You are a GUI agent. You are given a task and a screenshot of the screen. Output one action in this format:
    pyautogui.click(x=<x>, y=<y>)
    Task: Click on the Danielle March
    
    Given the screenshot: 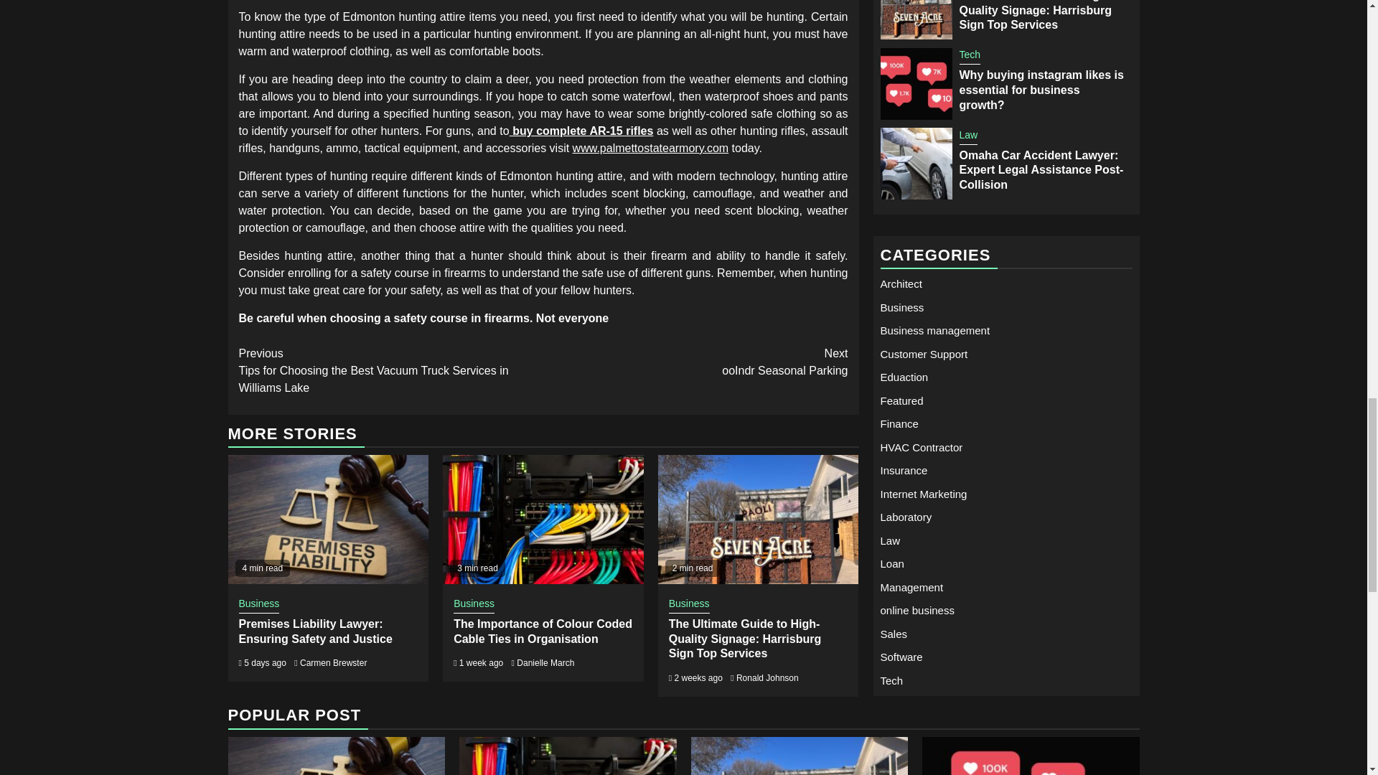 What is the action you would take?
    pyautogui.click(x=695, y=362)
    